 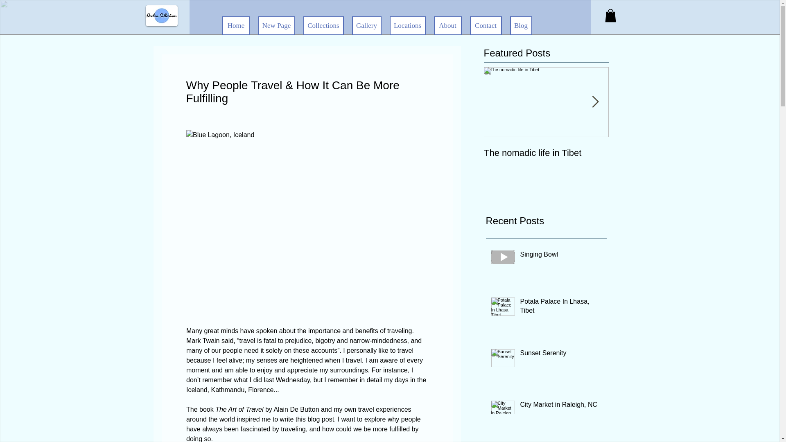 What do you see at coordinates (408, 25) in the screenshot?
I see `Locations` at bounding box center [408, 25].